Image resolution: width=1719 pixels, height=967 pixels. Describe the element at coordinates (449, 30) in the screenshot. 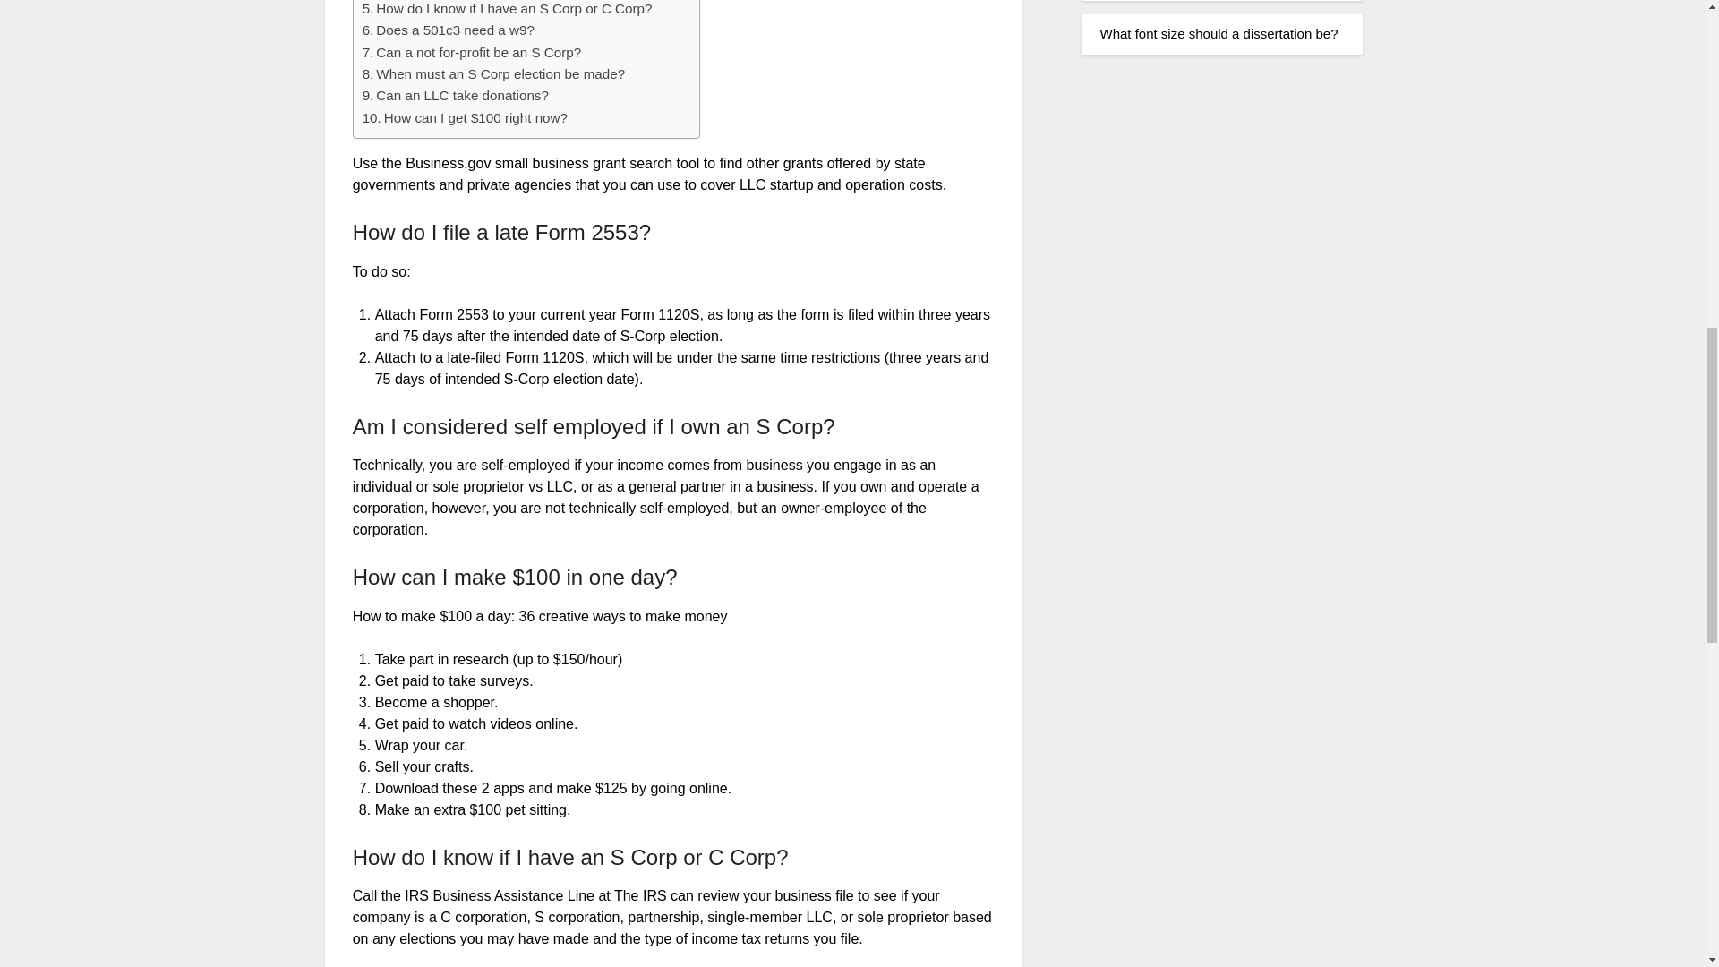

I see `Does a 501c3 need a w9?` at that location.